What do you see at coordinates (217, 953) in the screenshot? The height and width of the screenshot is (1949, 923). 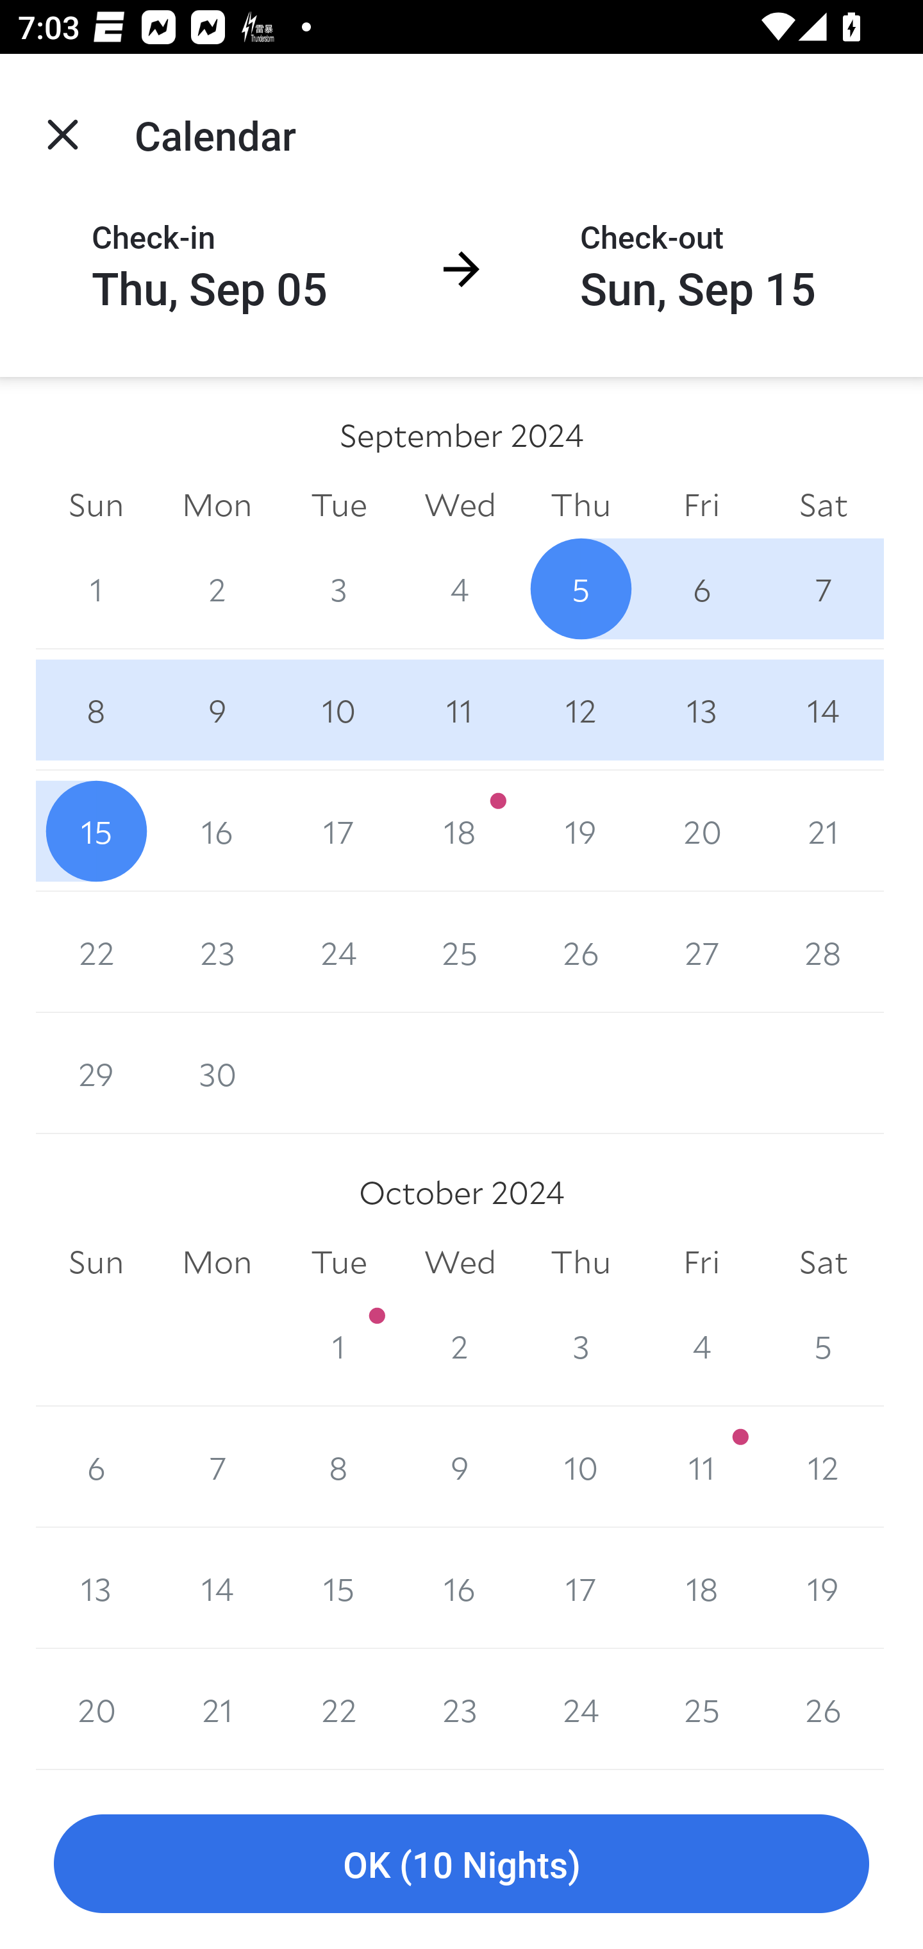 I see `23 23 September 2024` at bounding box center [217, 953].